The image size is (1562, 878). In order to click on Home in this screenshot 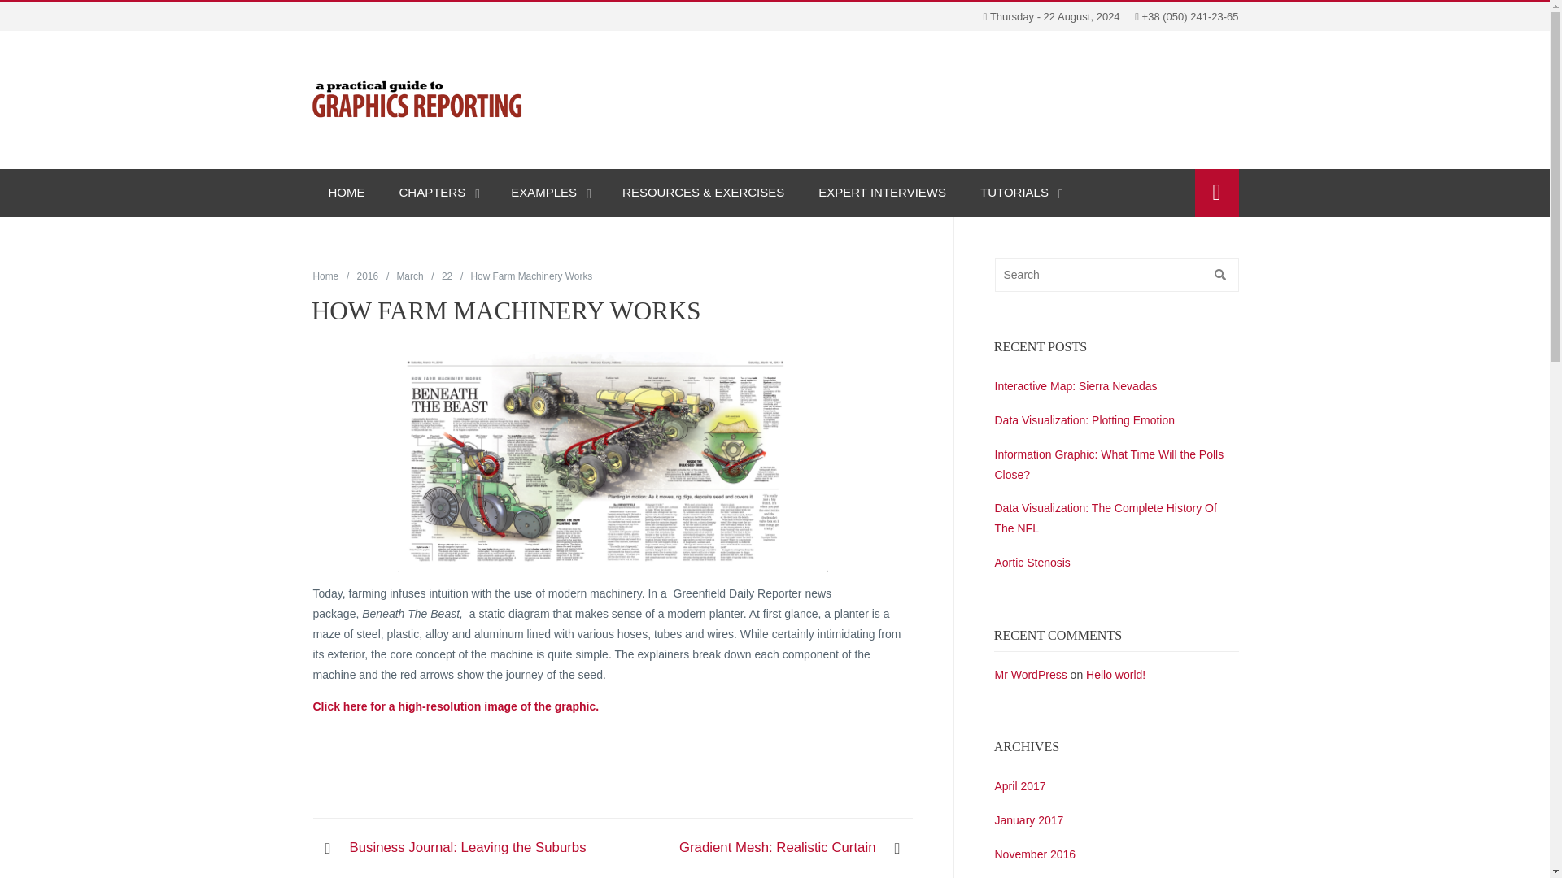, I will do `click(325, 276)`.